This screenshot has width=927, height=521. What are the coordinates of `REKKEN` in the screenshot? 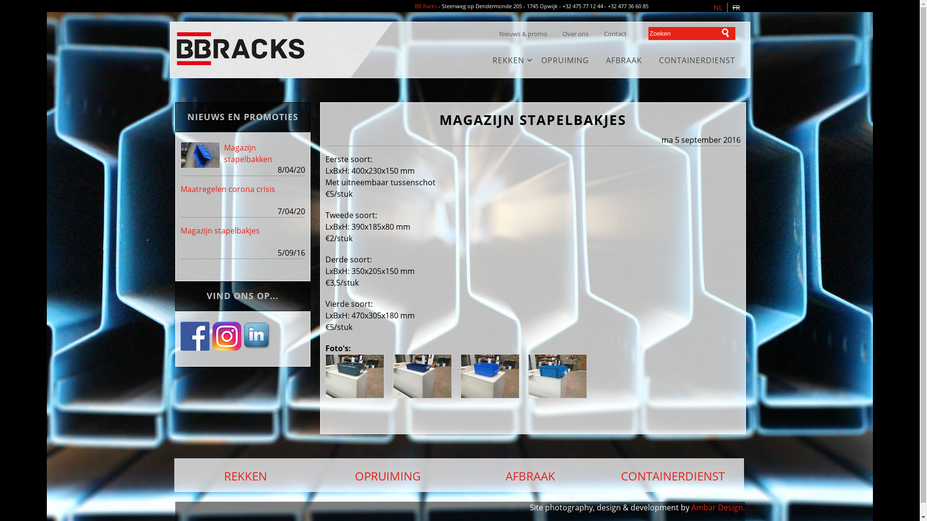 It's located at (245, 475).